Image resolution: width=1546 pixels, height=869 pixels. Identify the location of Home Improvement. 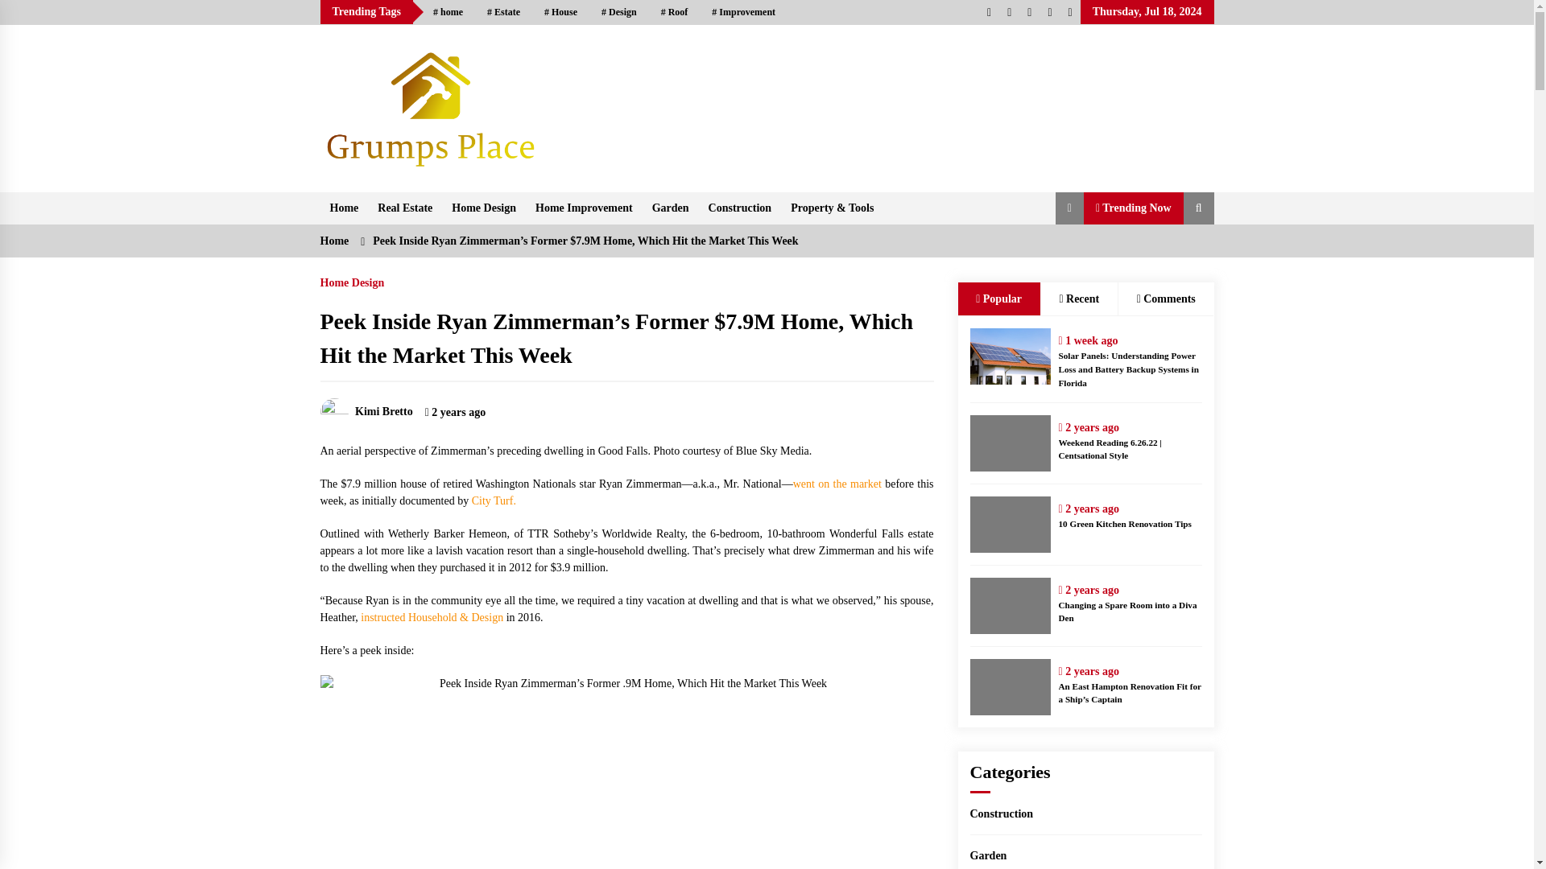
(584, 208).